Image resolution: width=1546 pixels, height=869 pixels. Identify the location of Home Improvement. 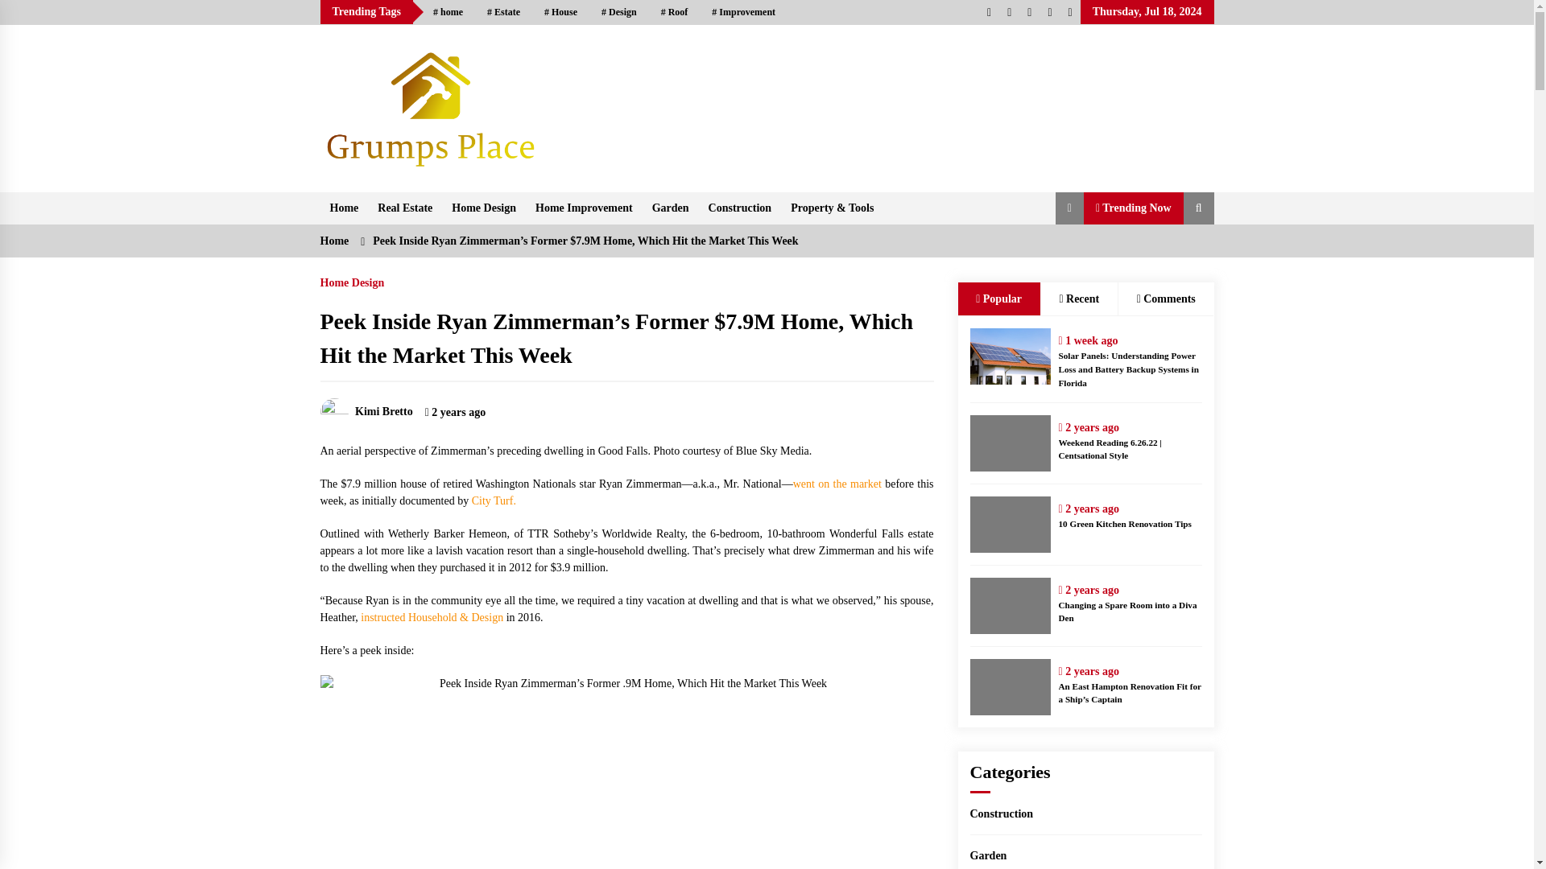
(584, 208).